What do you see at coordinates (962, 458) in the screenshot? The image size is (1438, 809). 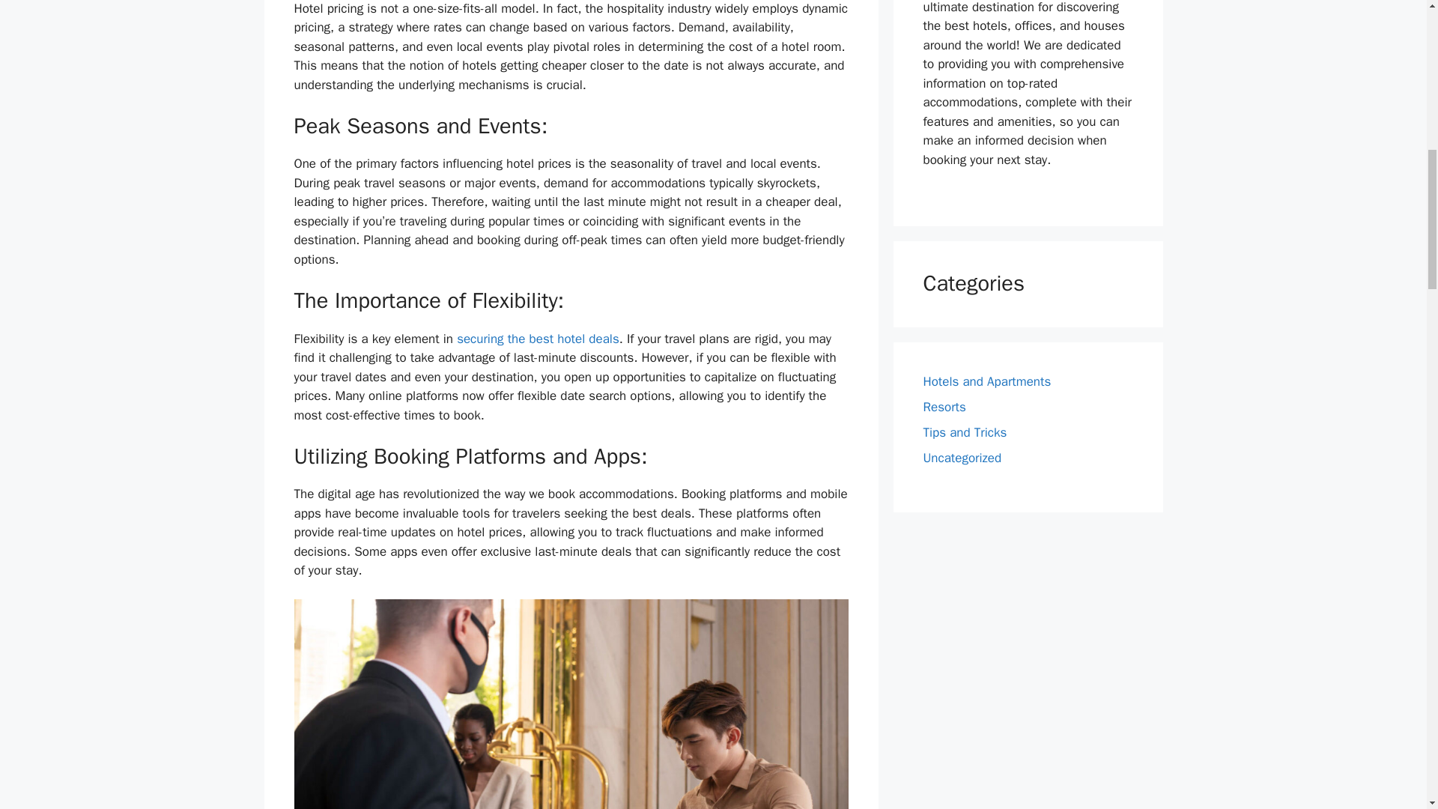 I see `Uncategorized` at bounding box center [962, 458].